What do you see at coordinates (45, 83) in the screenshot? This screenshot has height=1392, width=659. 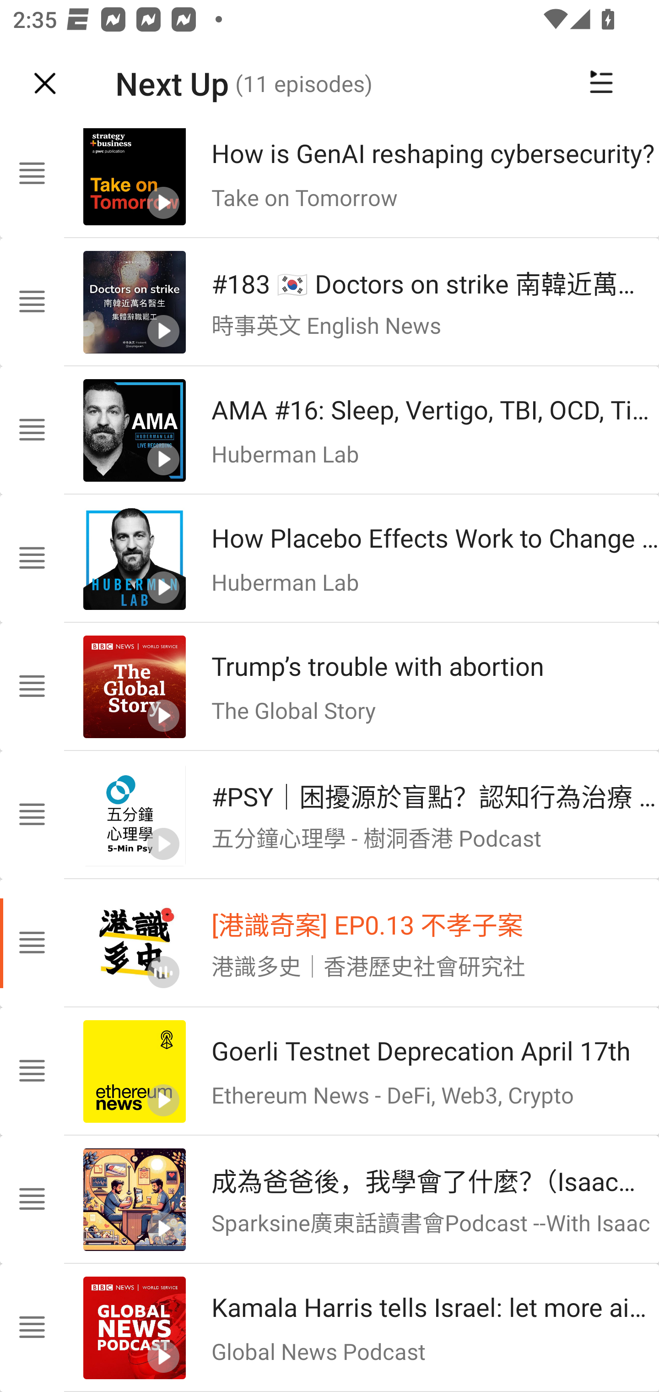 I see `Navigate up` at bounding box center [45, 83].